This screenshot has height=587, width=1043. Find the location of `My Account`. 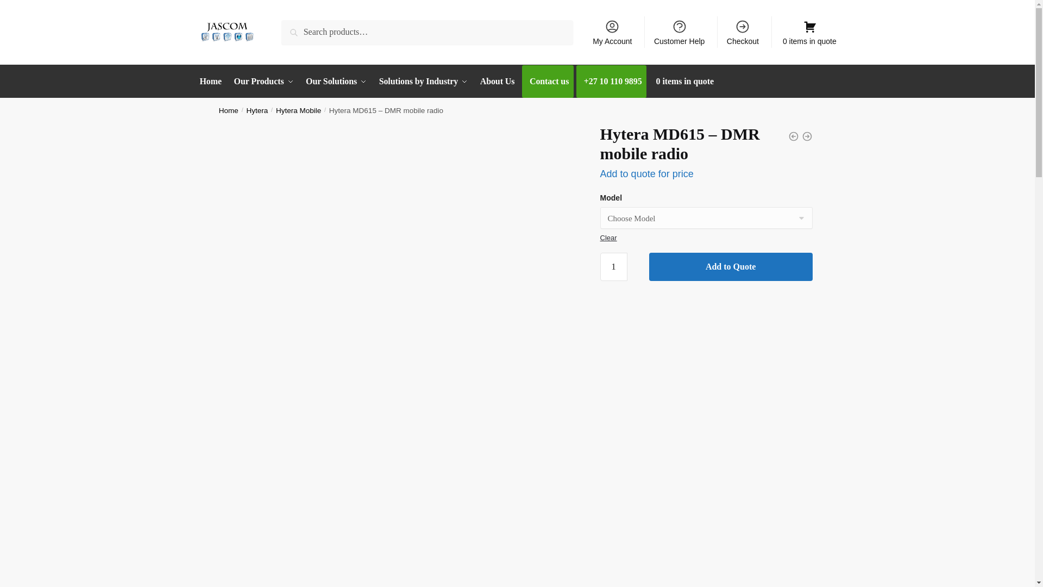

My Account is located at coordinates (612, 32).